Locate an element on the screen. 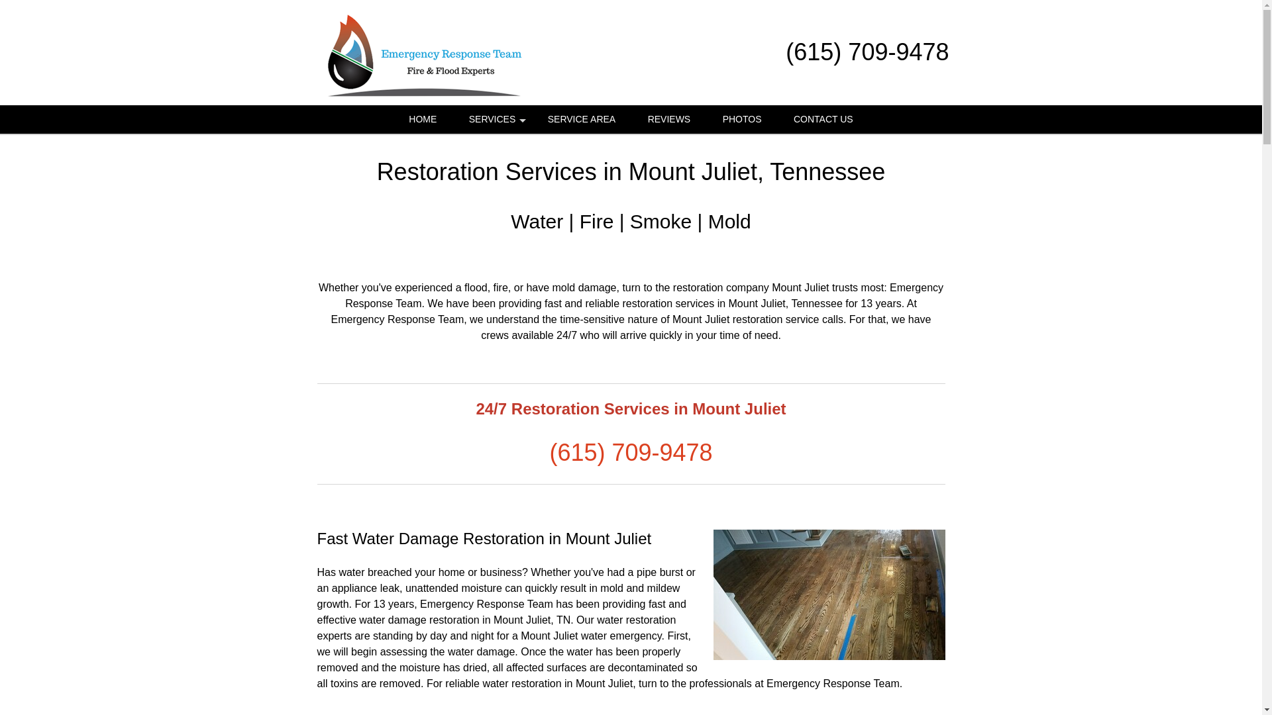  SERVICE AREA is located at coordinates (581, 119).